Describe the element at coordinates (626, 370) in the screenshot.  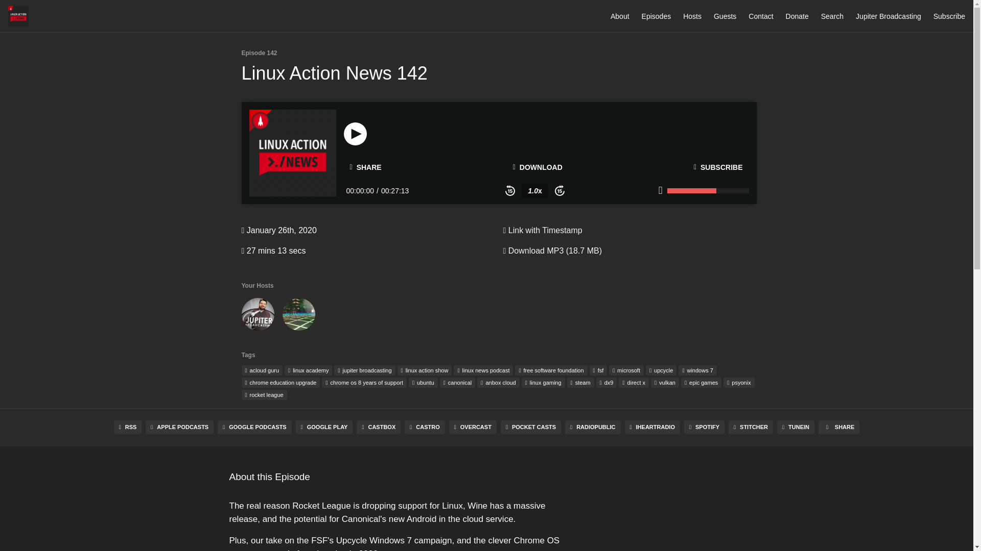
I see `microsoft` at that location.